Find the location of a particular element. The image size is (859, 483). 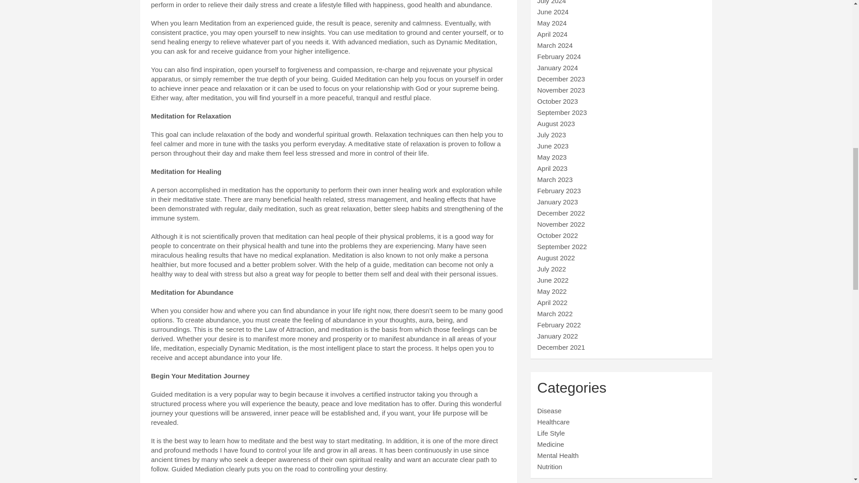

February 2024 is located at coordinates (559, 56).